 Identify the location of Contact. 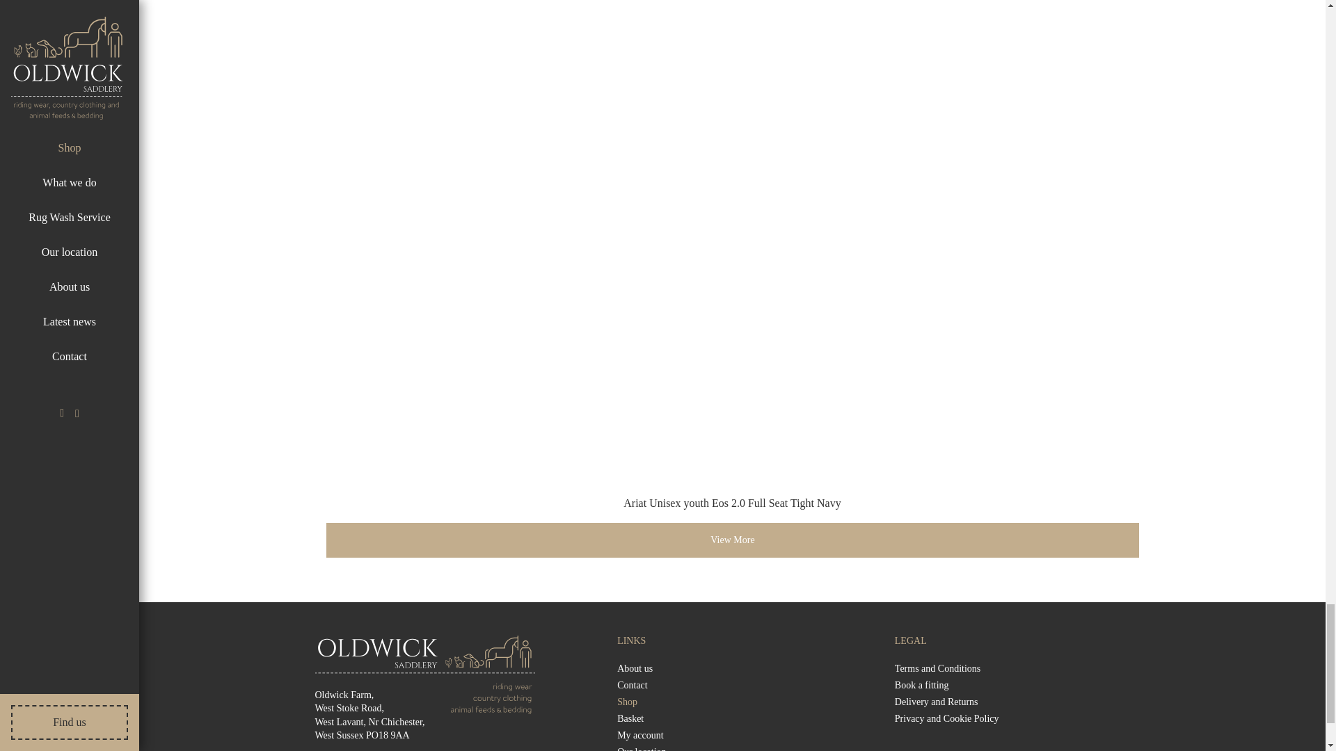
(633, 686).